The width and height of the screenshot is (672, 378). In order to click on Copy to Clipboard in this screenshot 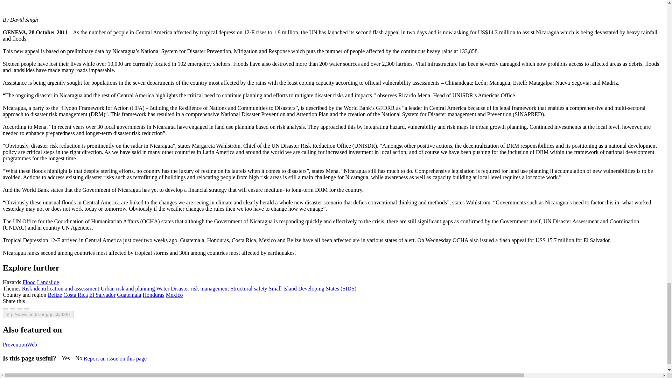, I will do `click(38, 314)`.